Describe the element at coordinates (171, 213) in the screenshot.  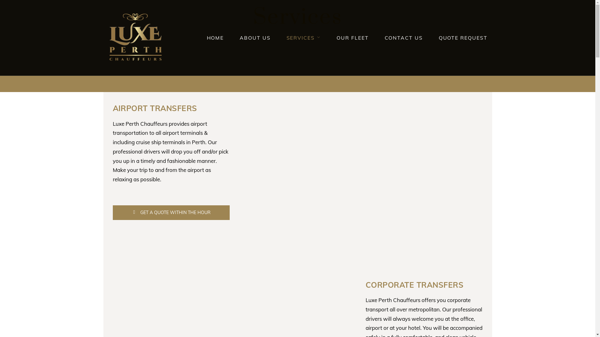
I see `GET A QUOTE WITHIN THE HOUR` at that location.